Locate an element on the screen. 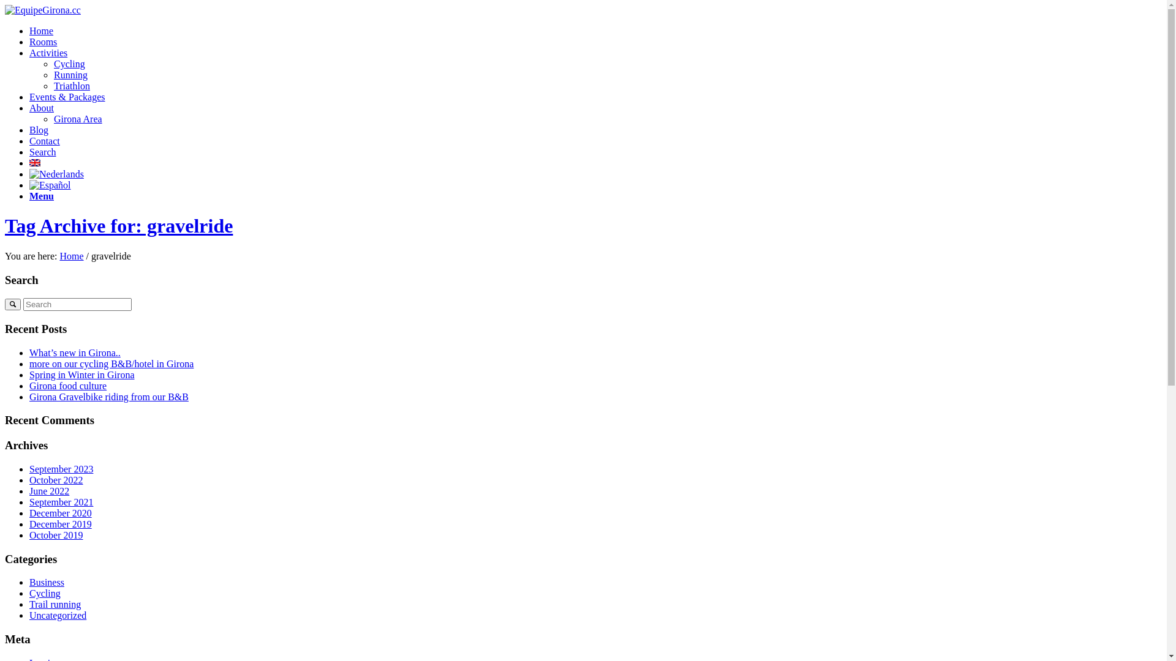 The image size is (1176, 661). About is located at coordinates (42, 108).